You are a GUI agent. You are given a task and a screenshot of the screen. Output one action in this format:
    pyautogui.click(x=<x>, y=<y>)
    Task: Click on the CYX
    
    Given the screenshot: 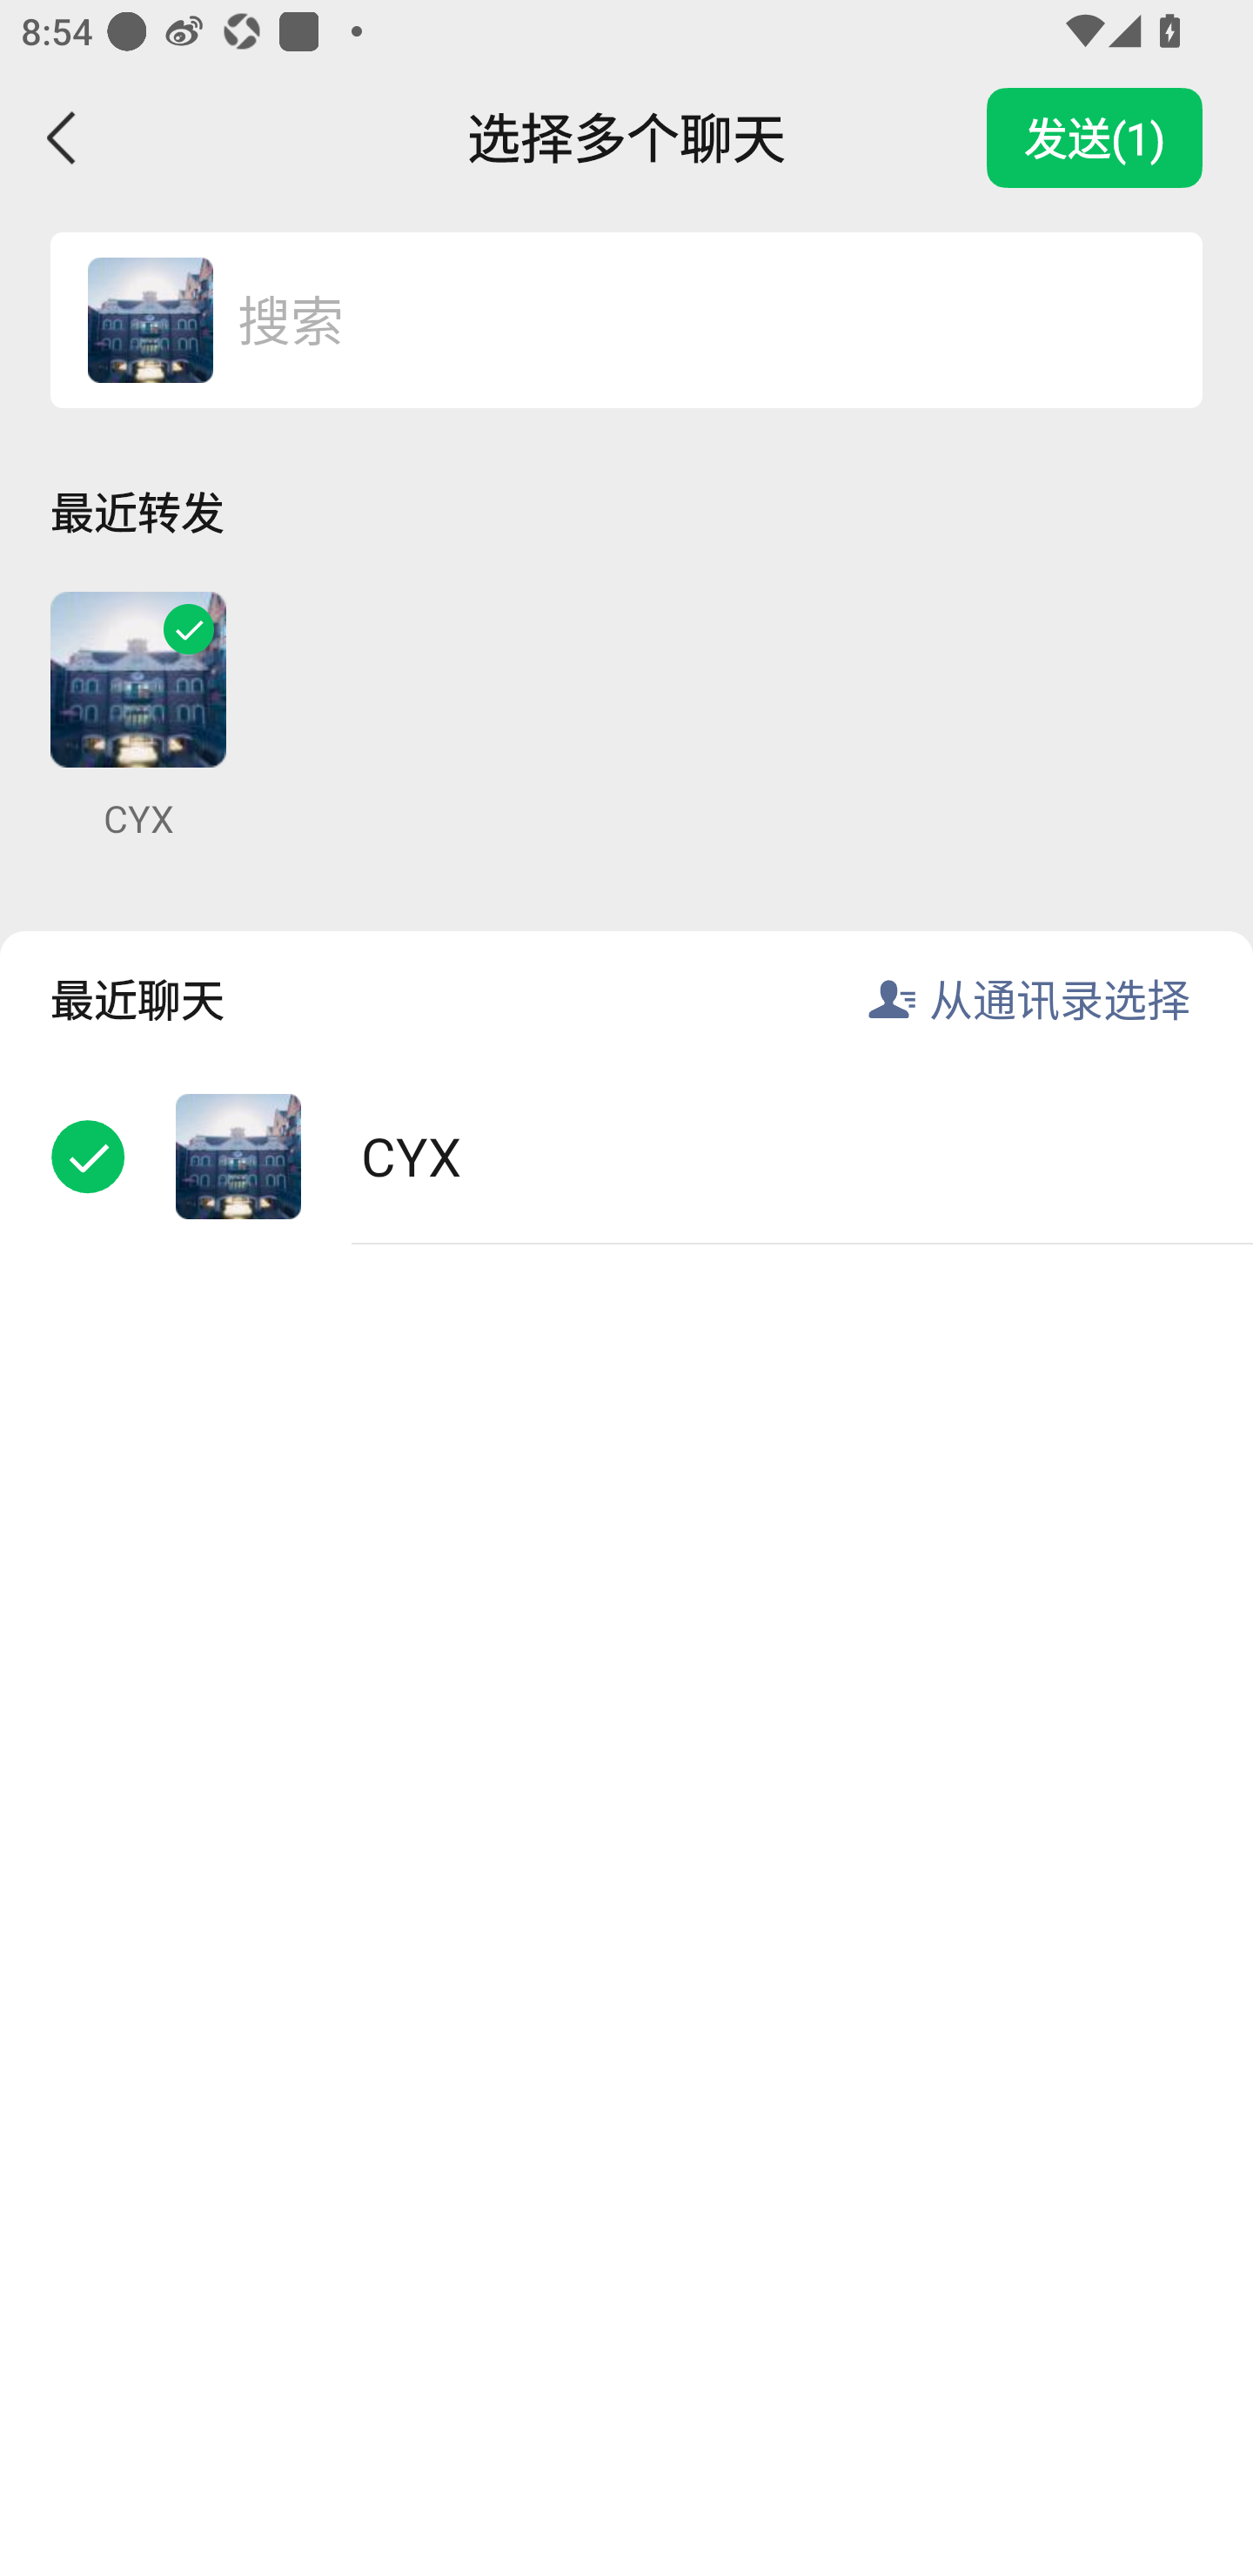 What is the action you would take?
    pyautogui.click(x=150, y=319)
    